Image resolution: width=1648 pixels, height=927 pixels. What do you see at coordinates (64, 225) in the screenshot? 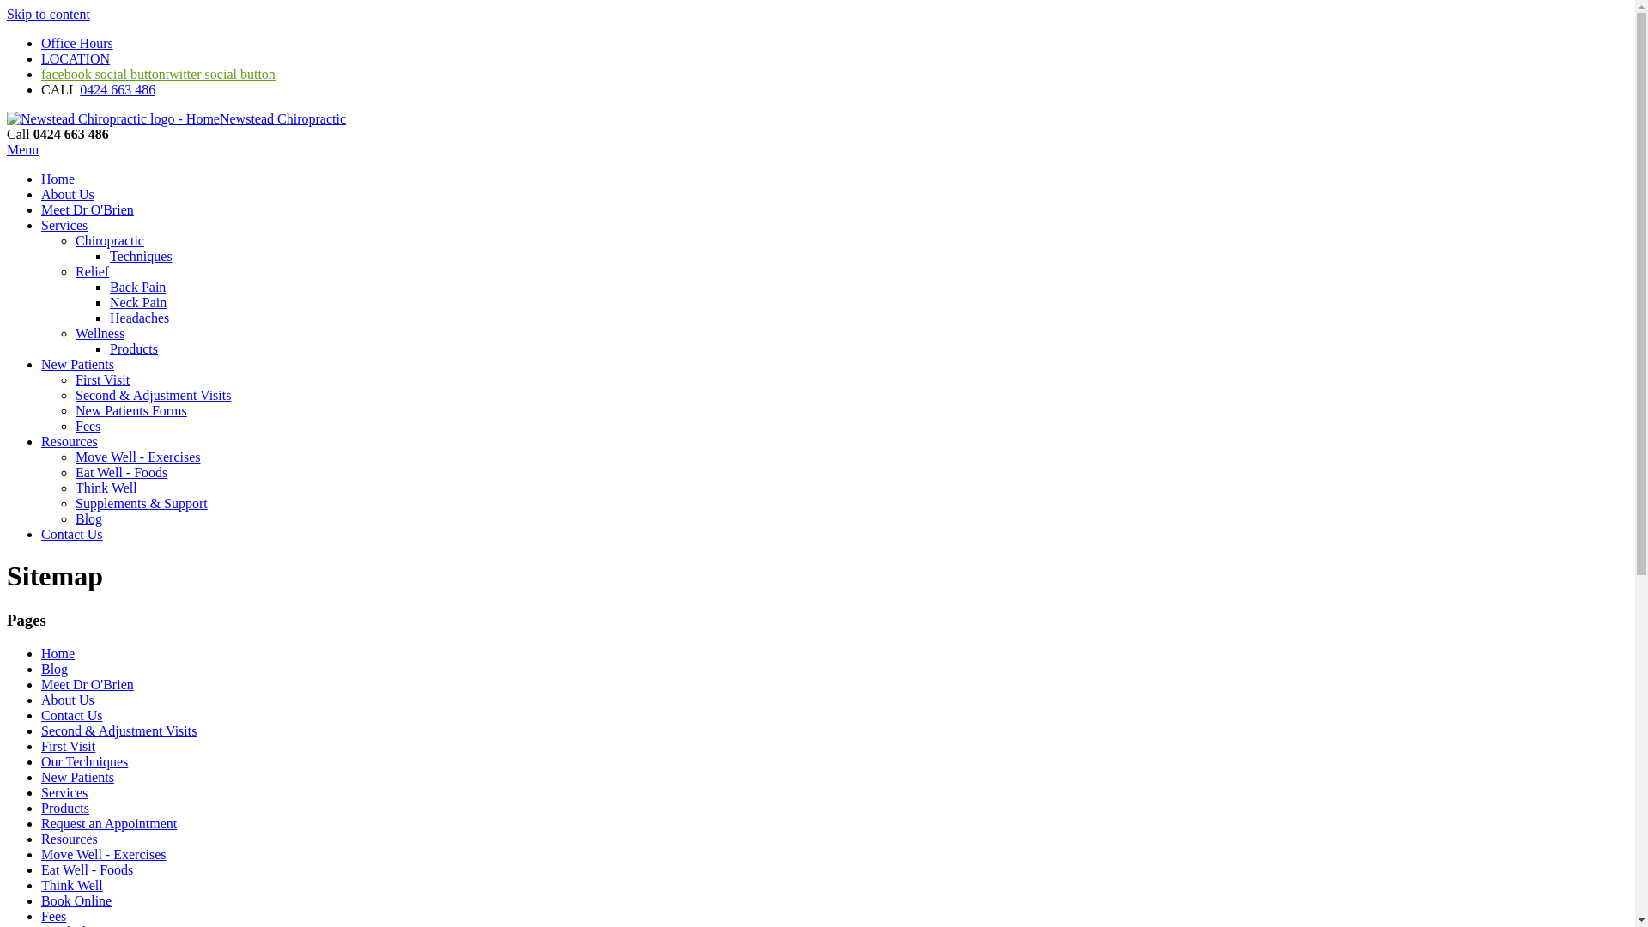
I see `Services` at bounding box center [64, 225].